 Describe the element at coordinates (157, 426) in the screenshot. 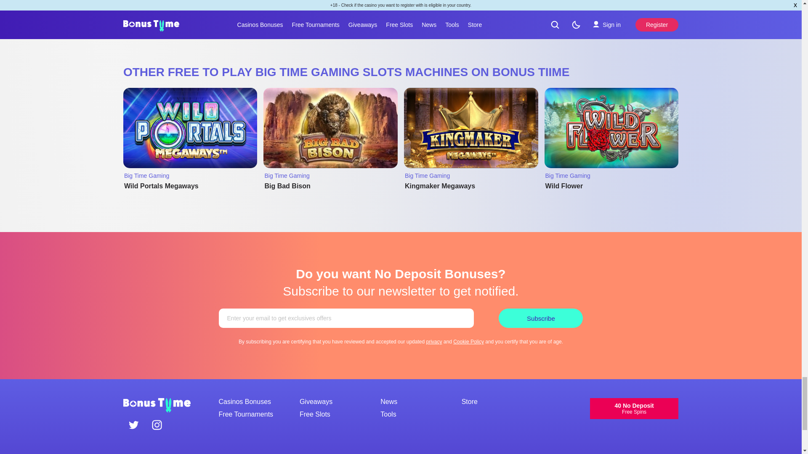

I see `Instagram` at that location.